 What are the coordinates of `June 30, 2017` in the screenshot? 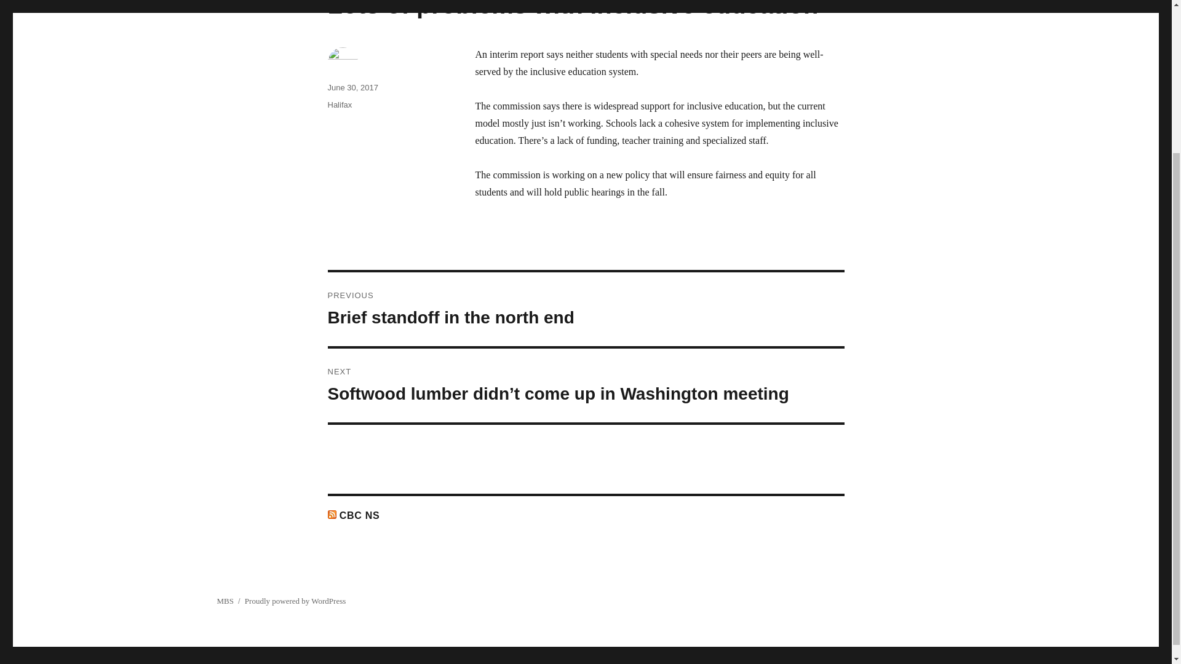 It's located at (340, 105).